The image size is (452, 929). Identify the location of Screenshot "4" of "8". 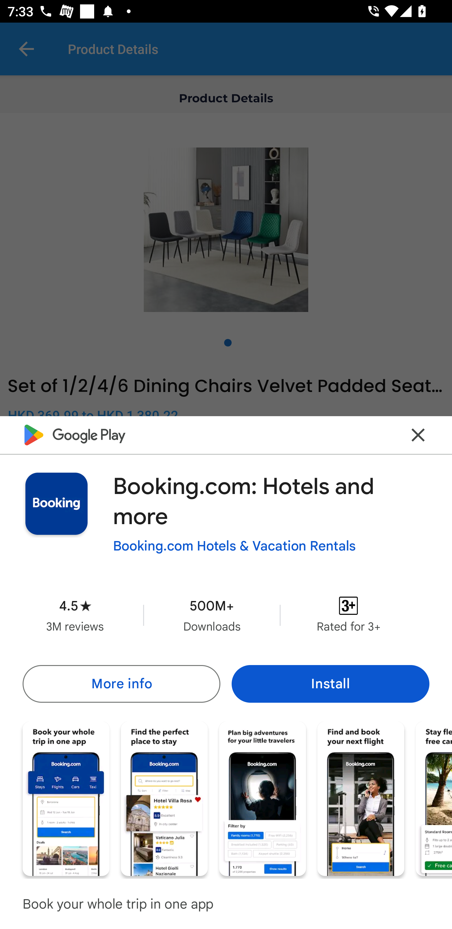
(360, 799).